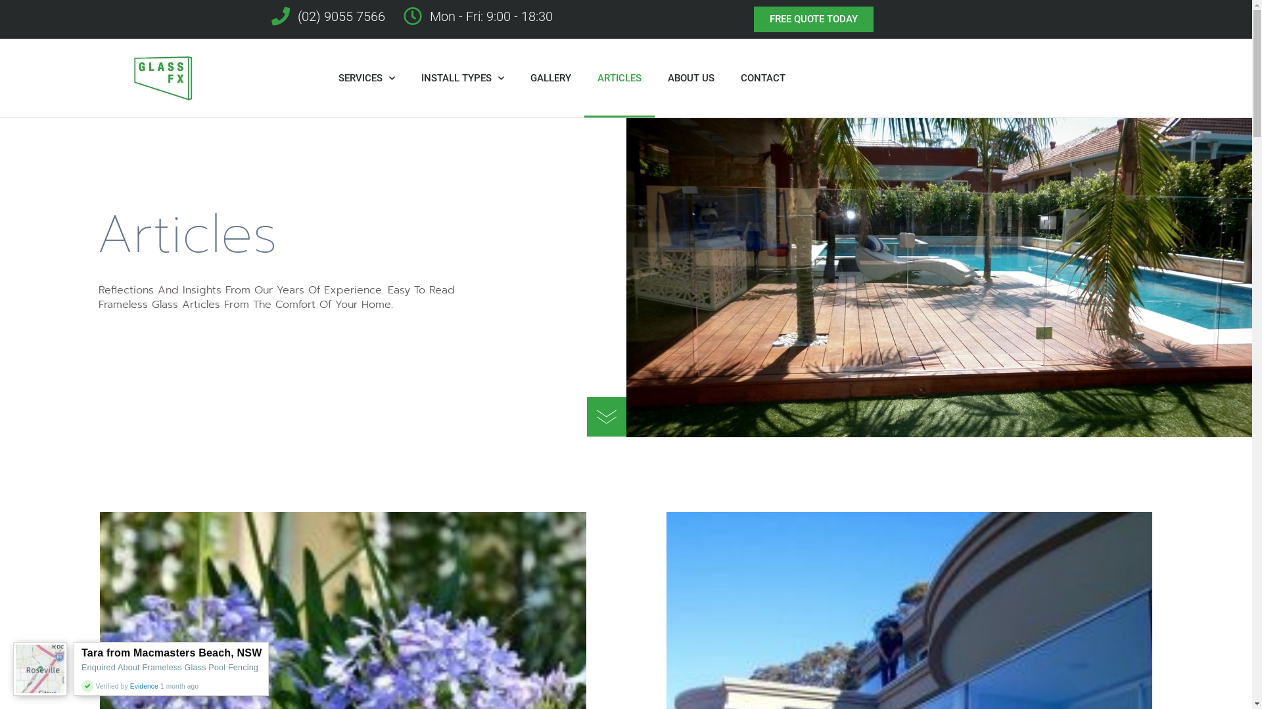 The image size is (1262, 709). Describe the element at coordinates (551, 78) in the screenshot. I see `GALLERY` at that location.